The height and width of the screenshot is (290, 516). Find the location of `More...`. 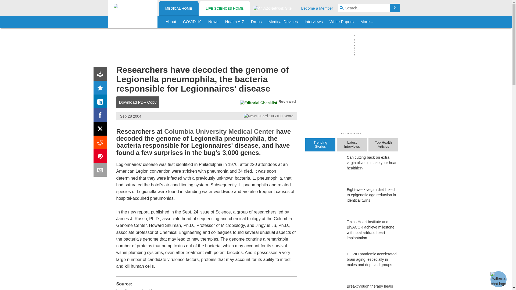

More... is located at coordinates (367, 22).